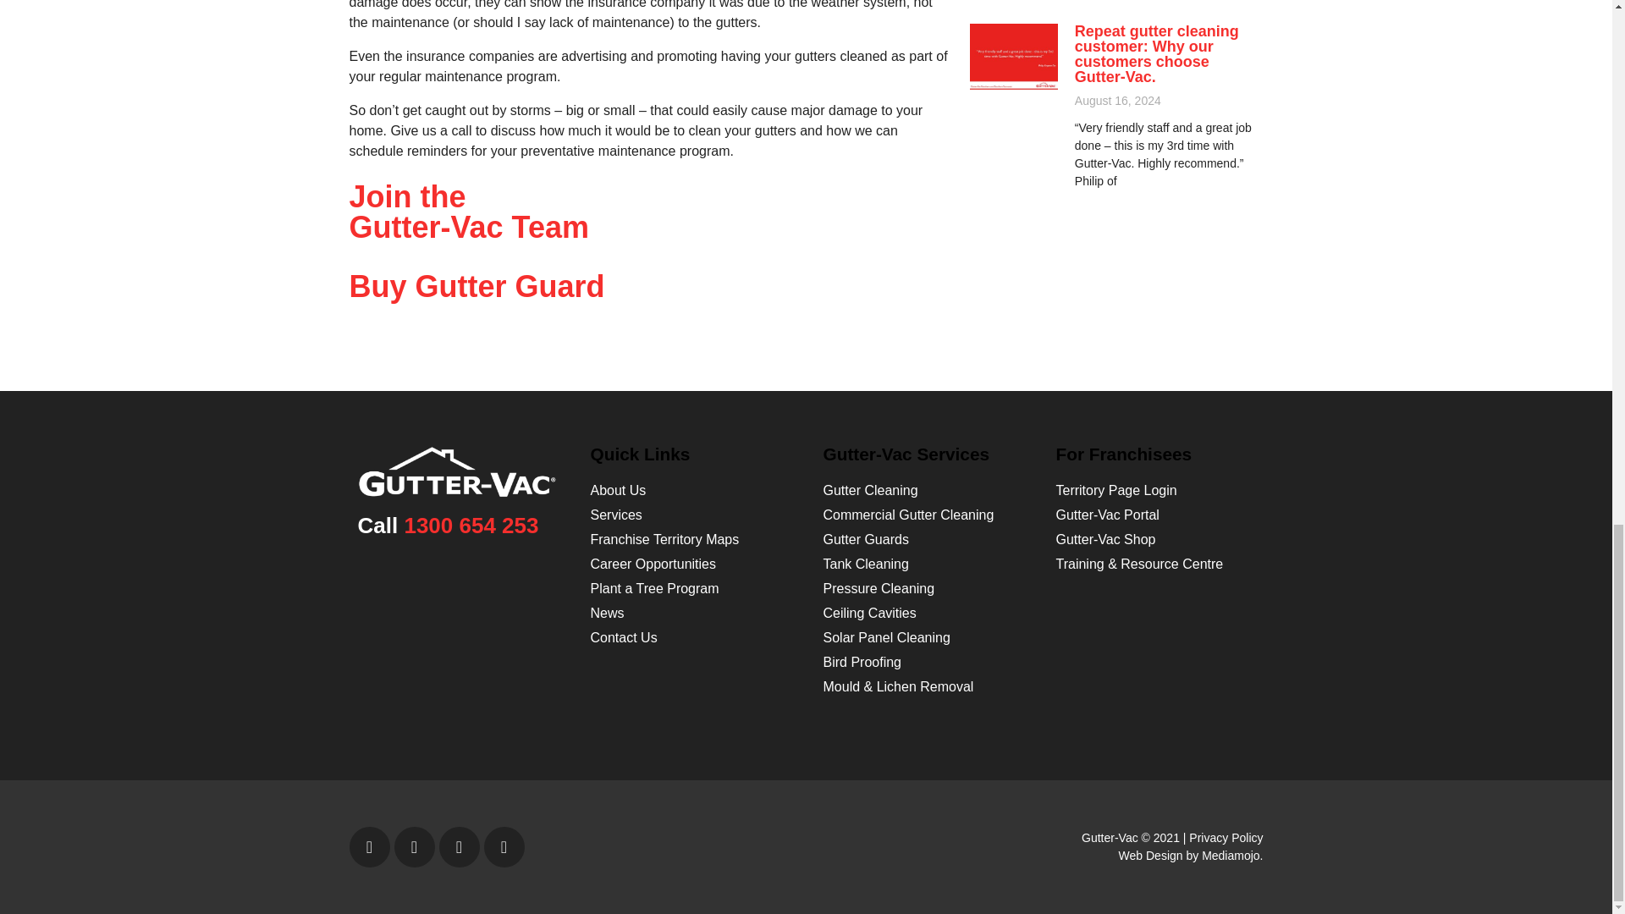 The height and width of the screenshot is (914, 1625). What do you see at coordinates (1116, 490) in the screenshot?
I see `Solar Panel Cleaning` at bounding box center [1116, 490].